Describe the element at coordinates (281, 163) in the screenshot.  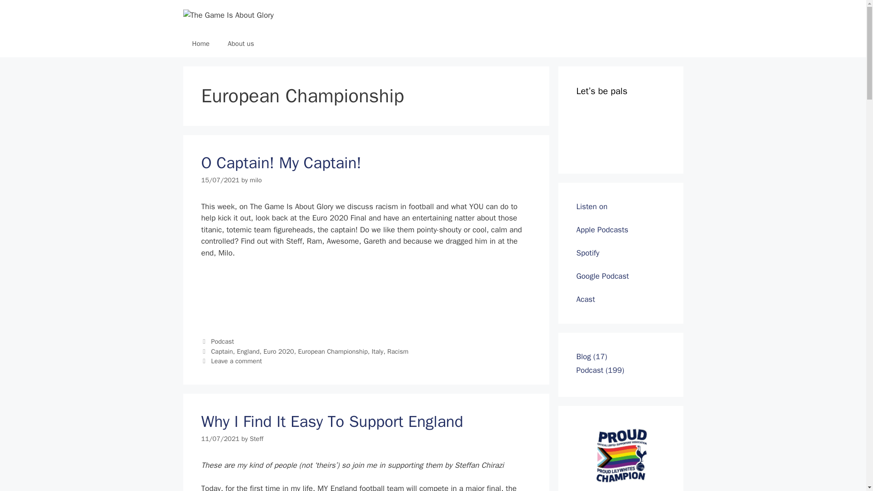
I see `O Captain! My Captain!` at that location.